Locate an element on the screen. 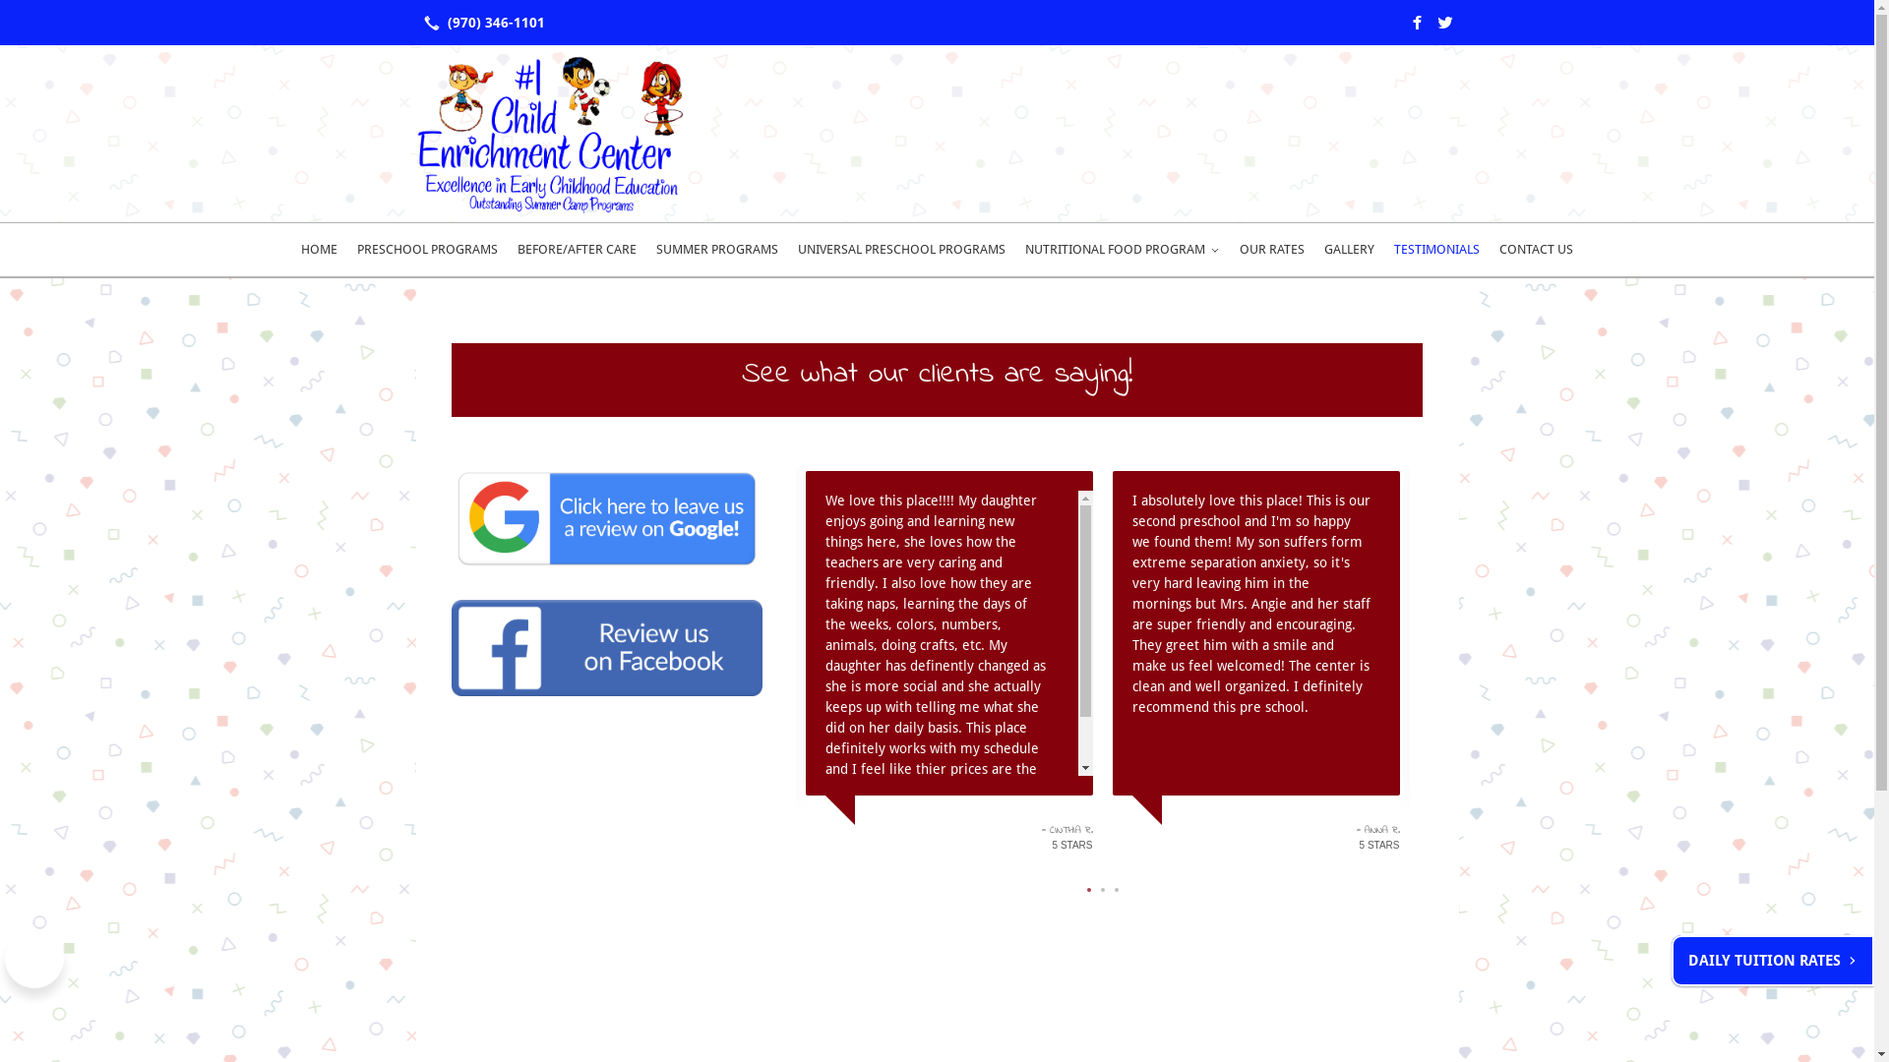 This screenshot has height=1062, width=1889. HOME is located at coordinates (319, 250).